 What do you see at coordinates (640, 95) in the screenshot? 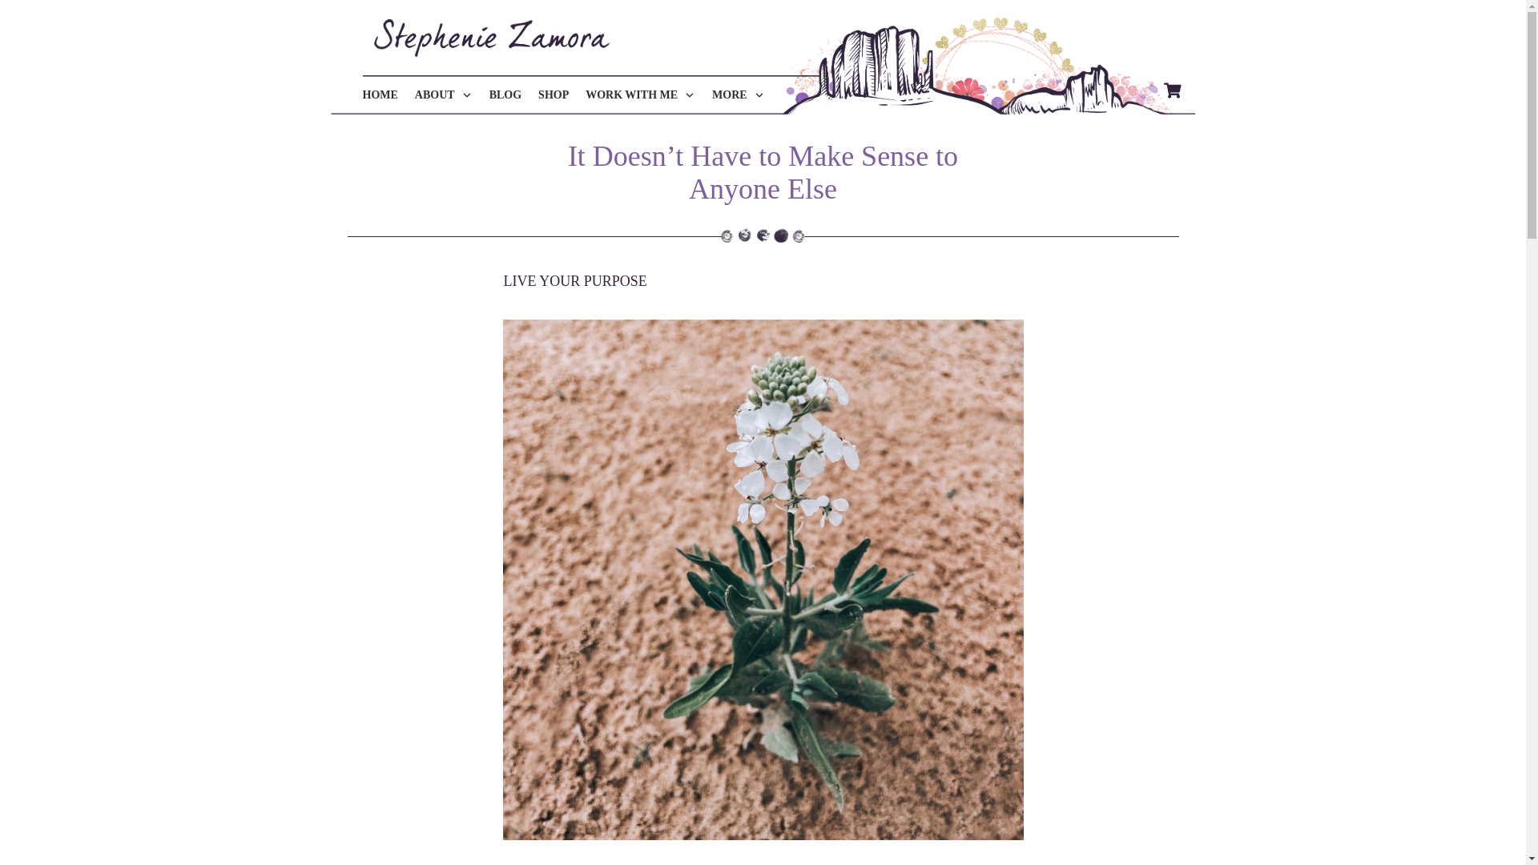
I see `WORK WITH ME` at bounding box center [640, 95].